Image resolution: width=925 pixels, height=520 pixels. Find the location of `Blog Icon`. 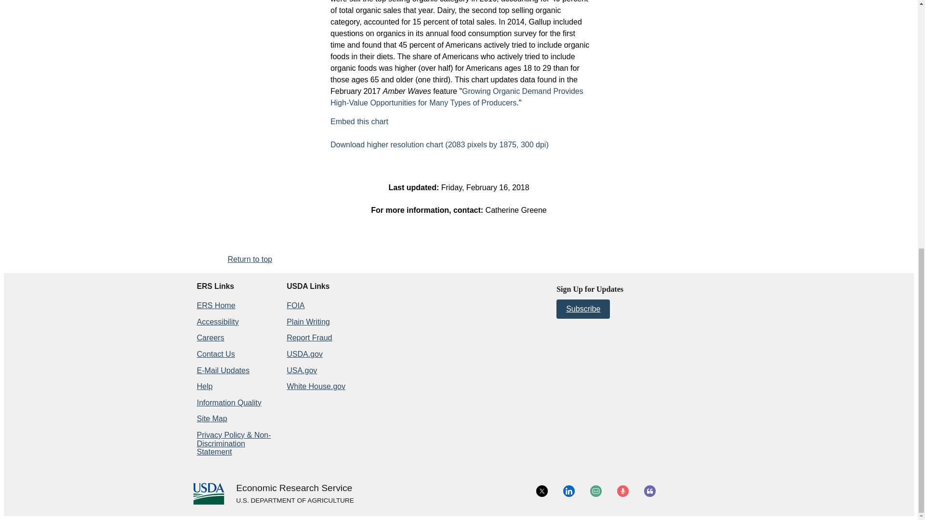

Blog Icon is located at coordinates (649, 491).